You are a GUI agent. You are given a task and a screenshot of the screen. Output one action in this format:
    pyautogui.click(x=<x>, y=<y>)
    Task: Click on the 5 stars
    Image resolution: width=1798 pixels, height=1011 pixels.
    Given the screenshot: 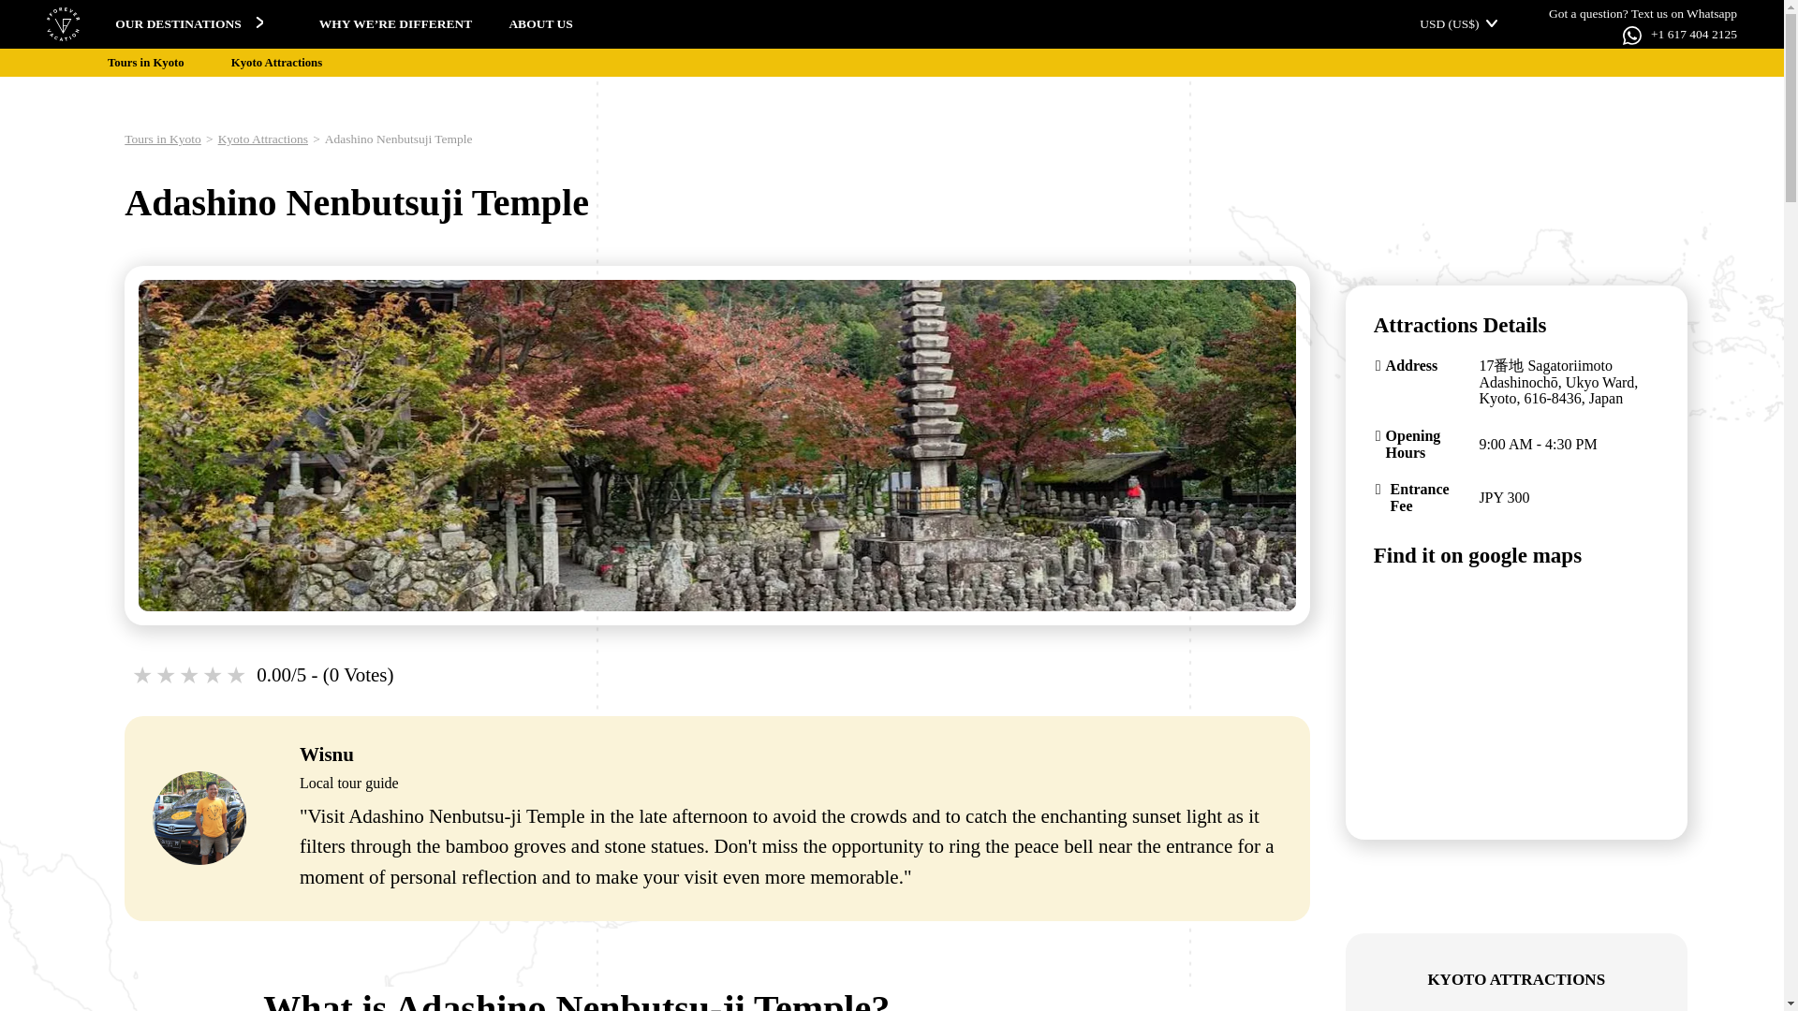 What is the action you would take?
    pyautogui.click(x=238, y=676)
    